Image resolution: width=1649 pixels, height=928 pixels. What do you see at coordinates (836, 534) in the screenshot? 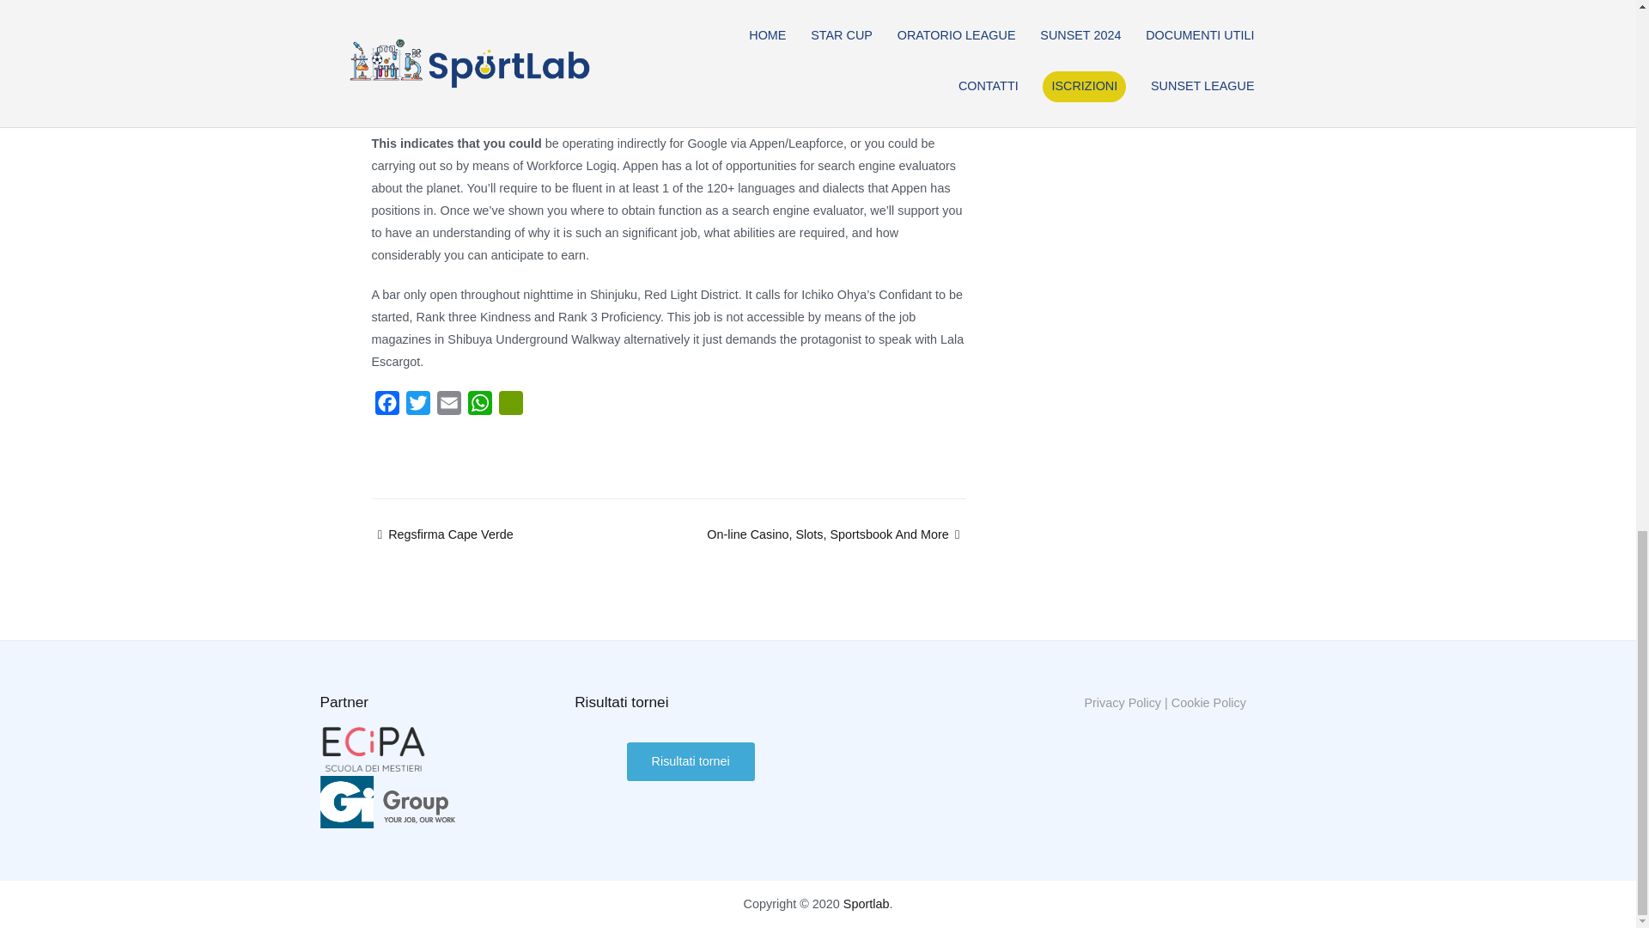
I see `On-line Casino, Slots, Sportsbook And More` at bounding box center [836, 534].